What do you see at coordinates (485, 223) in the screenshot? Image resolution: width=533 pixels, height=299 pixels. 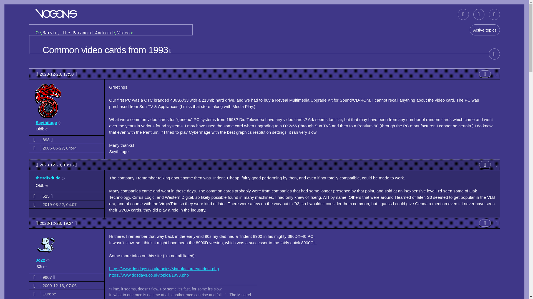 I see `Reply with quote` at bounding box center [485, 223].